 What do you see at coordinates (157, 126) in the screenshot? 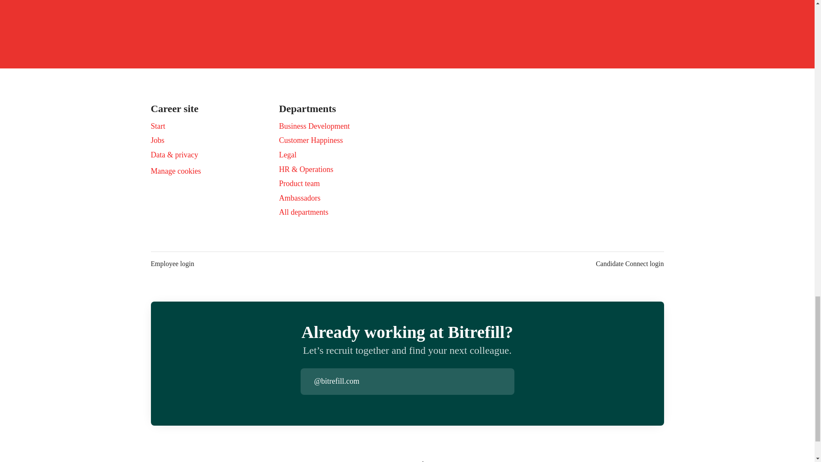
I see `Start` at bounding box center [157, 126].